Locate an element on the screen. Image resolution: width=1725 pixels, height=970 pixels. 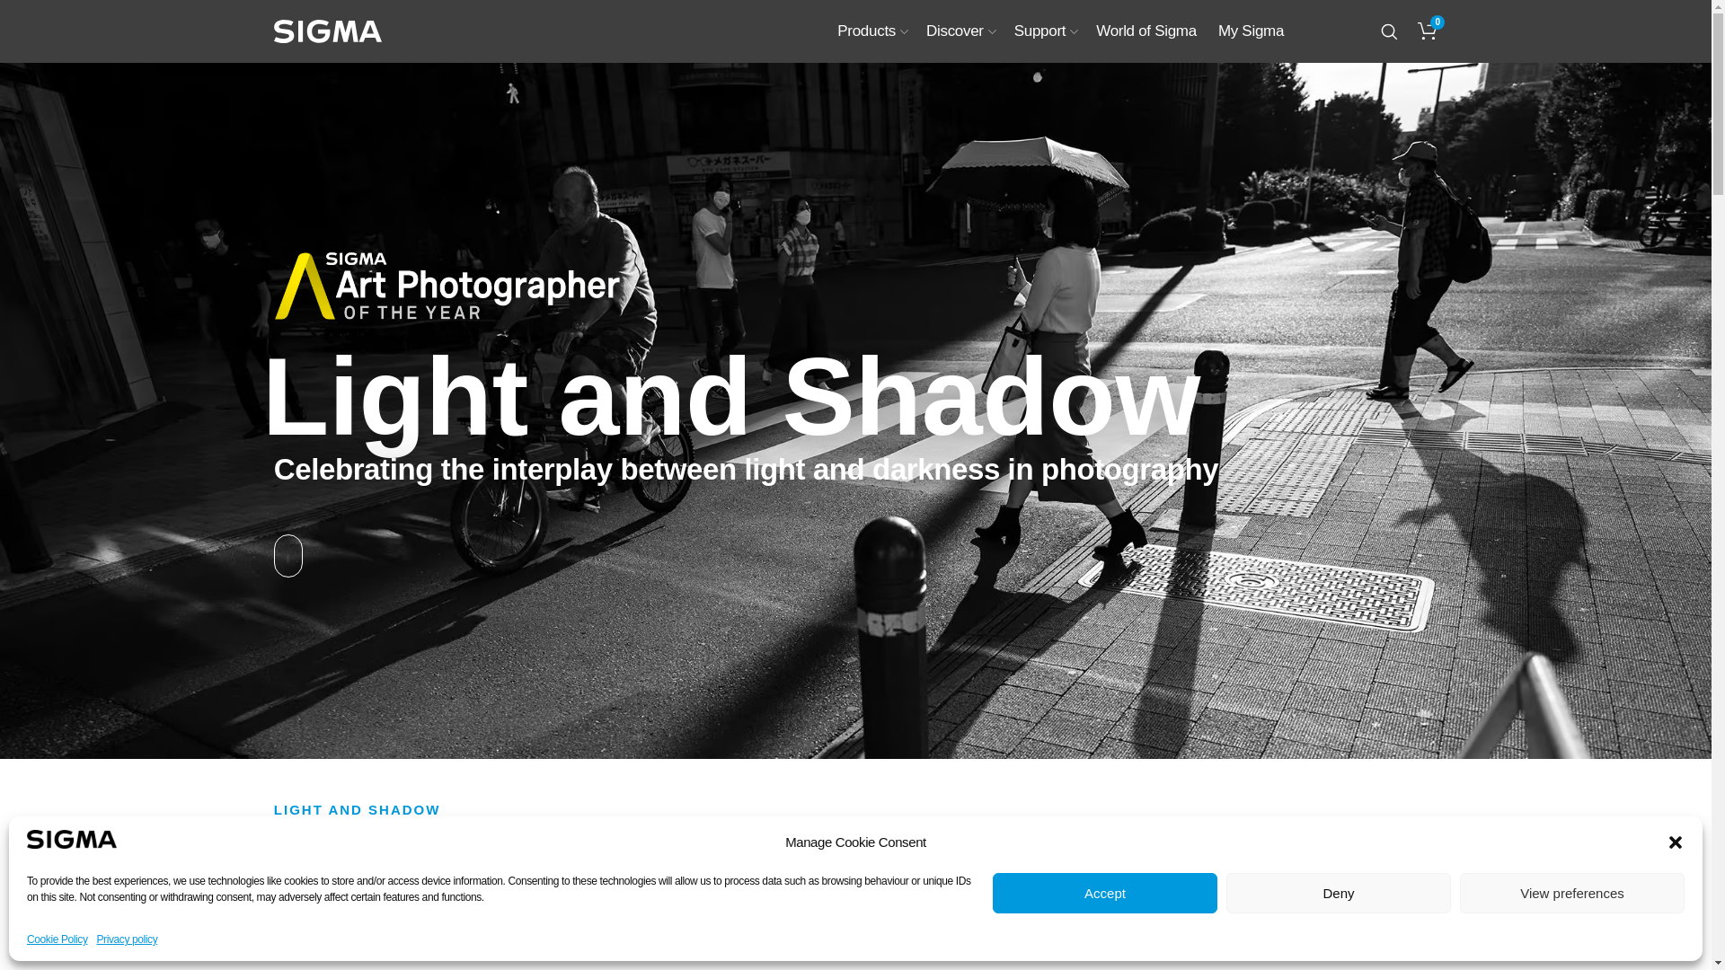
Privacy policy is located at coordinates (128, 939).